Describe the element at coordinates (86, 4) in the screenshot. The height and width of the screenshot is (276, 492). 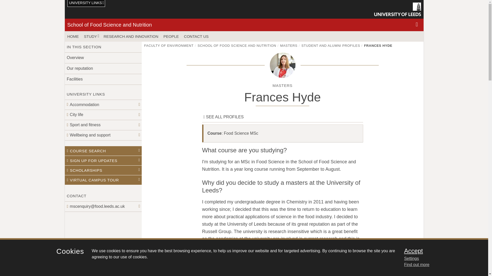
I see `UNIVERSITY LINKS` at that location.